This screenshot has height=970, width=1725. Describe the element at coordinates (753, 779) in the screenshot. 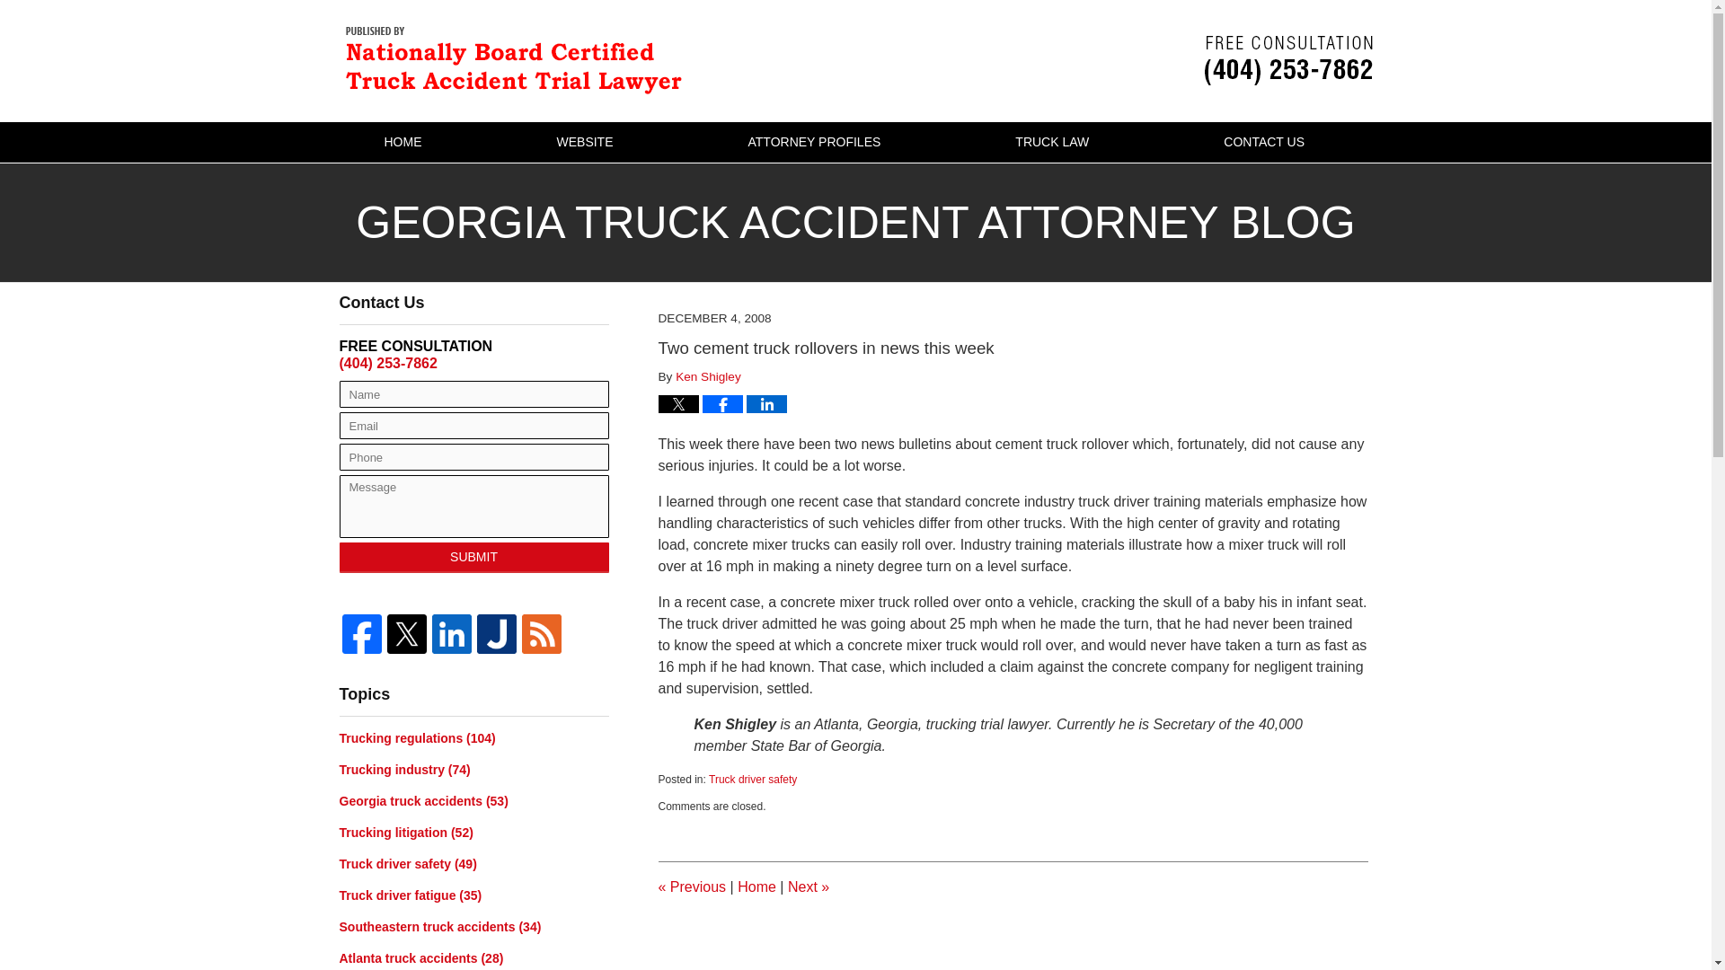

I see `Truck driver safety` at that location.